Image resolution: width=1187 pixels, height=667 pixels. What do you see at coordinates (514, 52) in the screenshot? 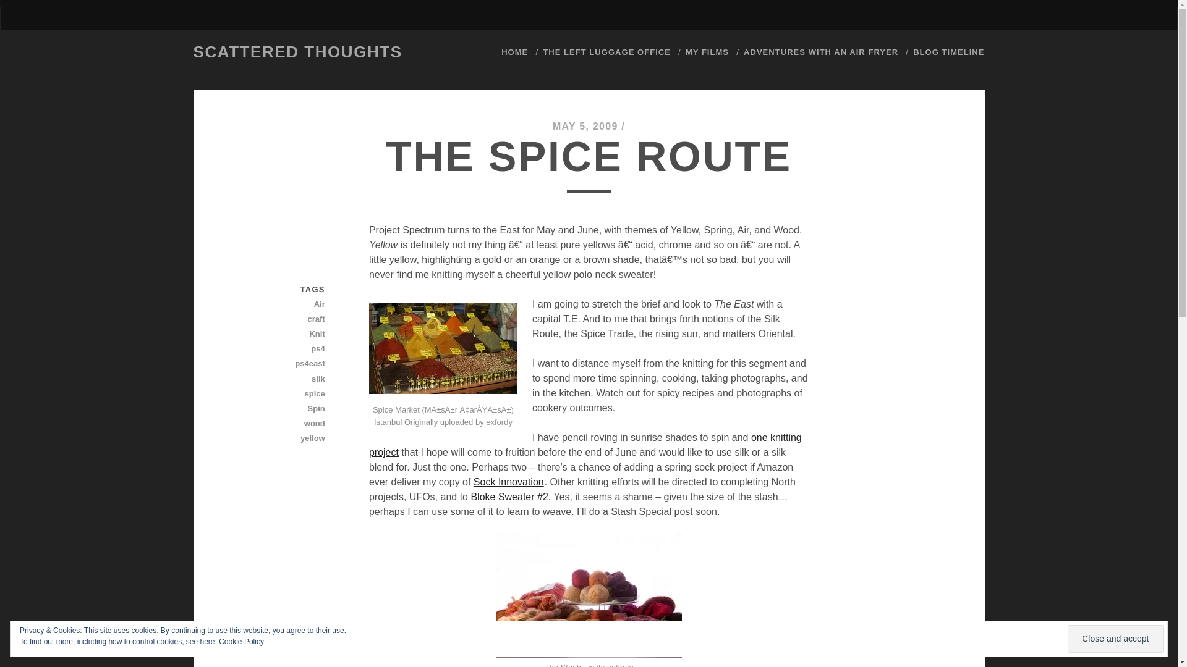
I see `HOME` at bounding box center [514, 52].